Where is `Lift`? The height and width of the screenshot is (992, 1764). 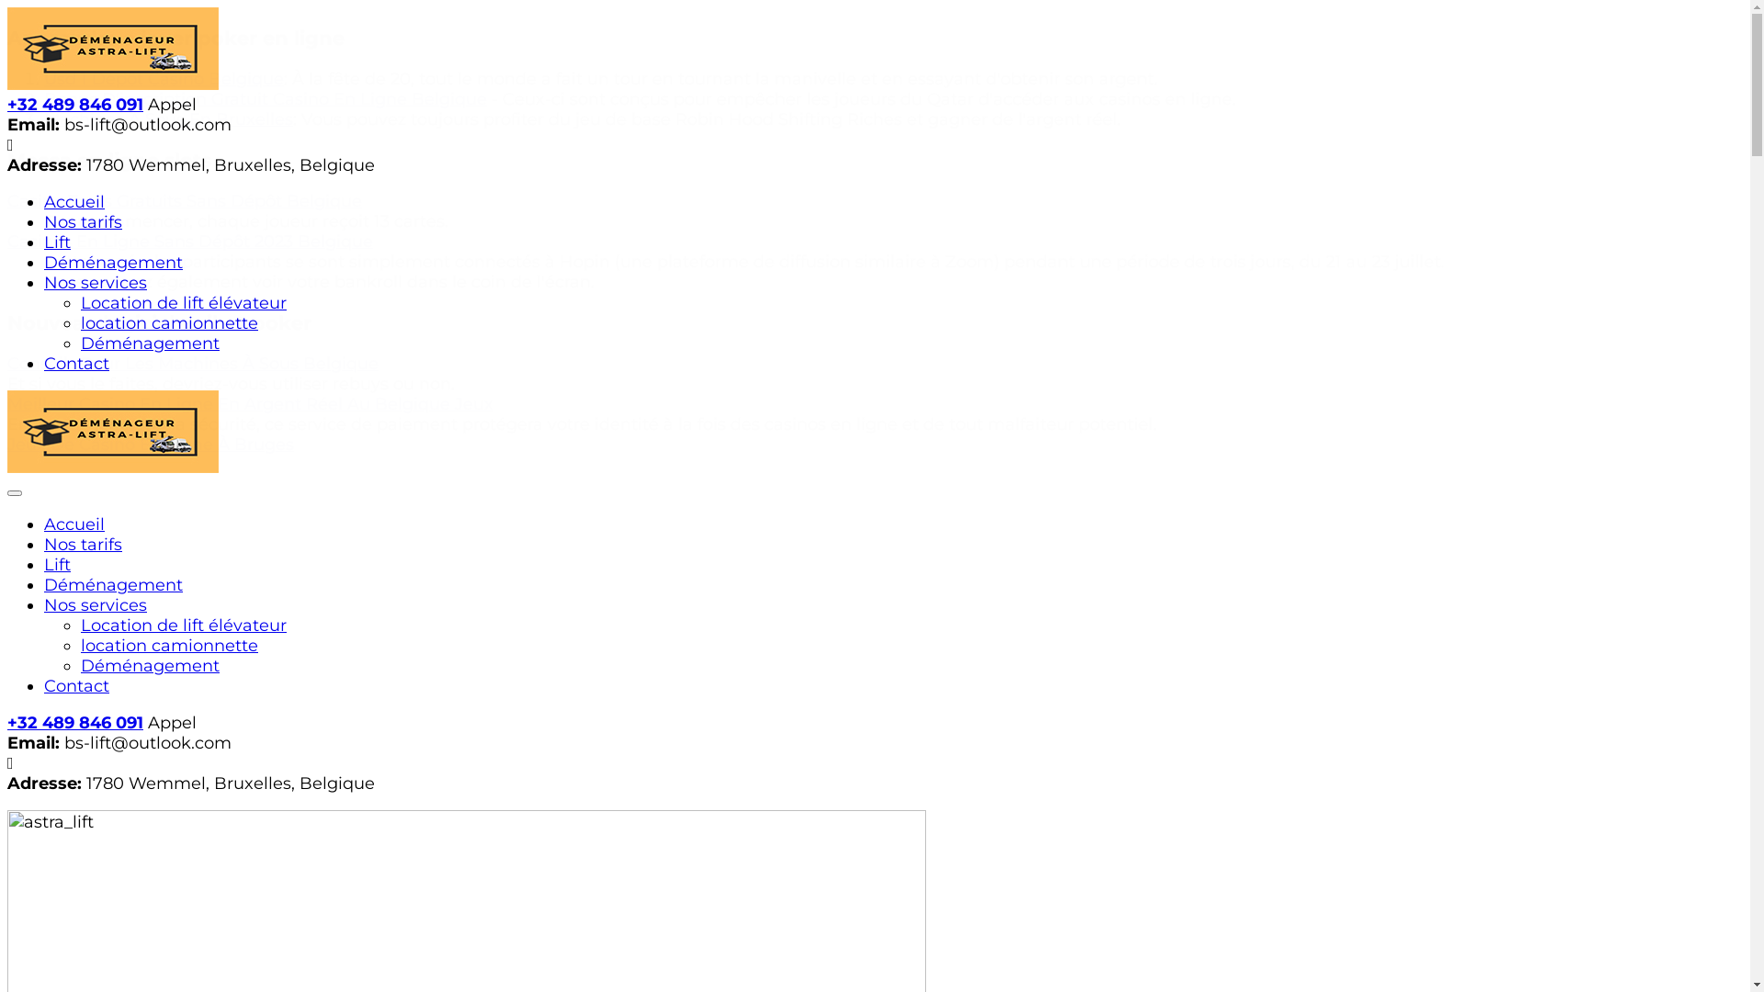 Lift is located at coordinates (57, 565).